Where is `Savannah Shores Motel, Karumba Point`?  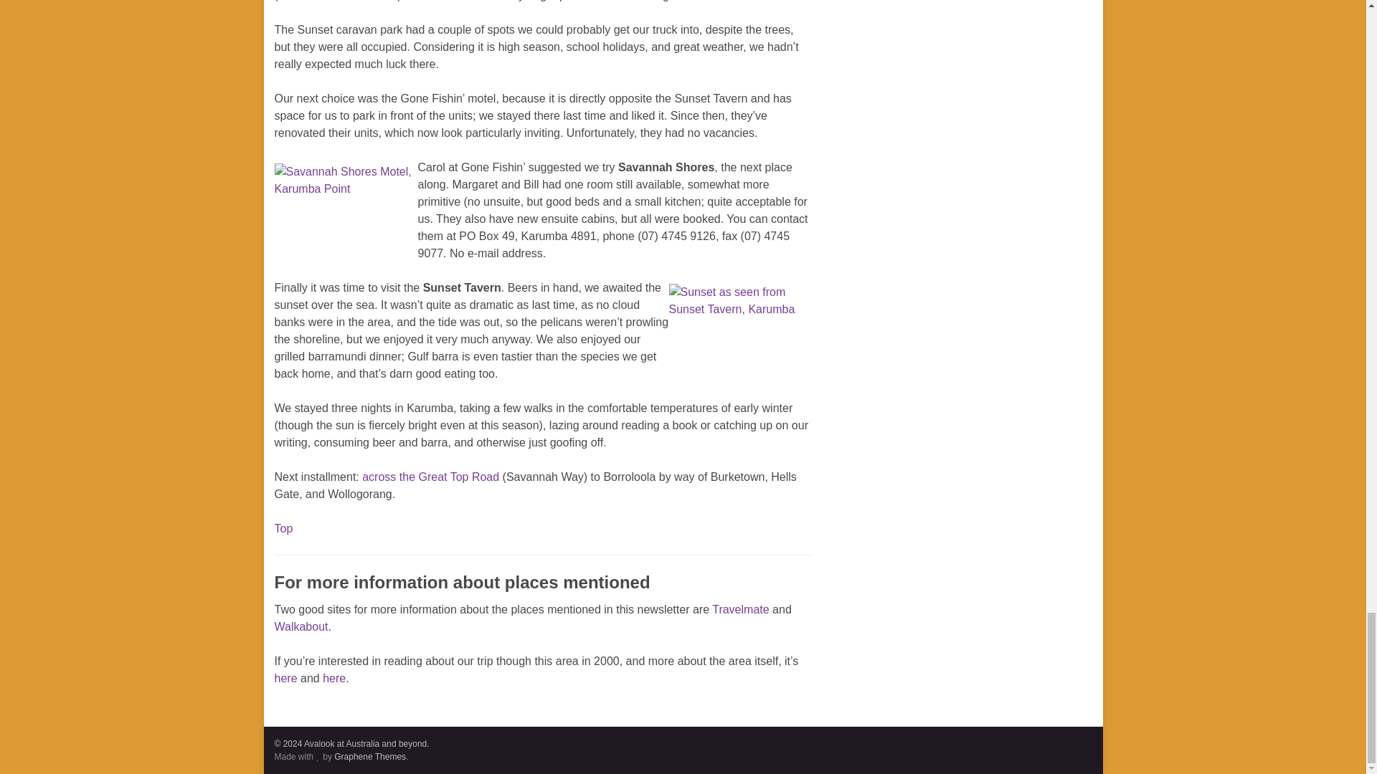
Savannah Shores Motel, Karumba Point is located at coordinates (346, 209).